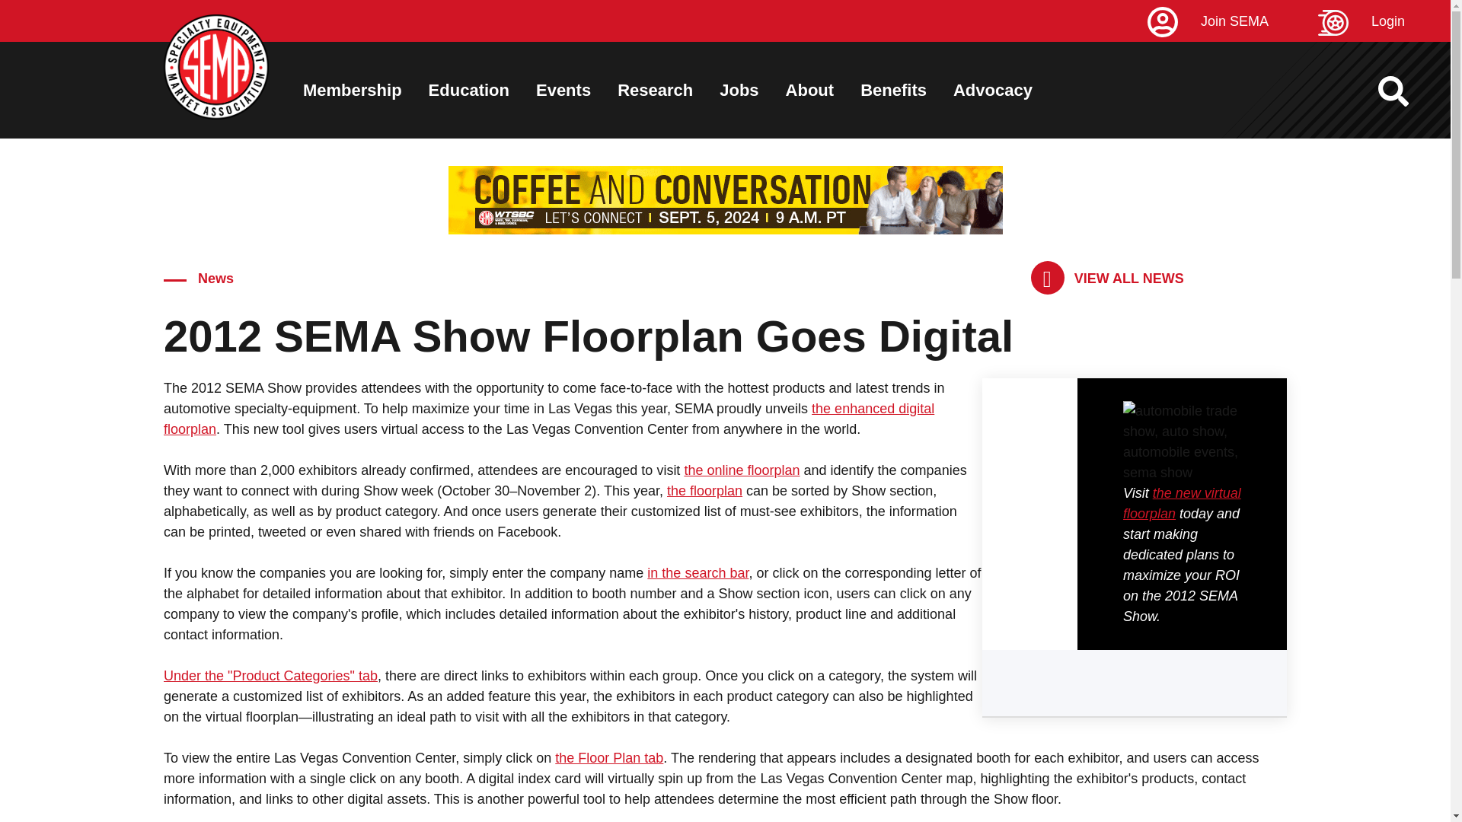 This screenshot has height=822, width=1462. Describe the element at coordinates (704, 490) in the screenshot. I see `the floorplan` at that location.